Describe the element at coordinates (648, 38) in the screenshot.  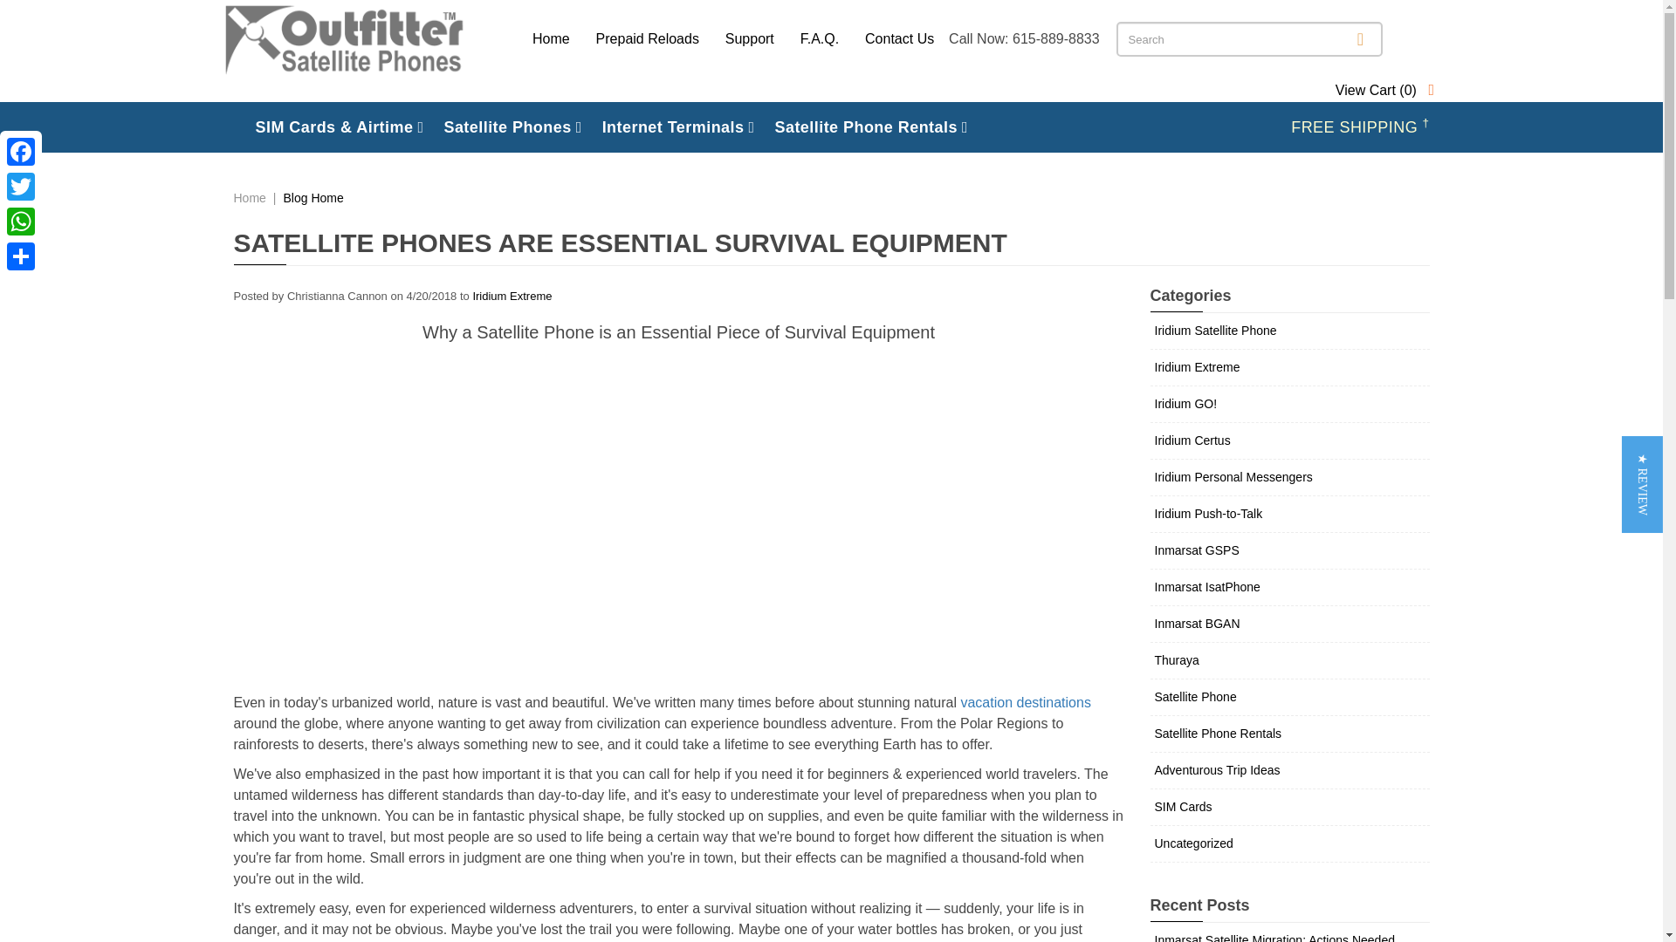
I see `Prepaid Reloads` at that location.